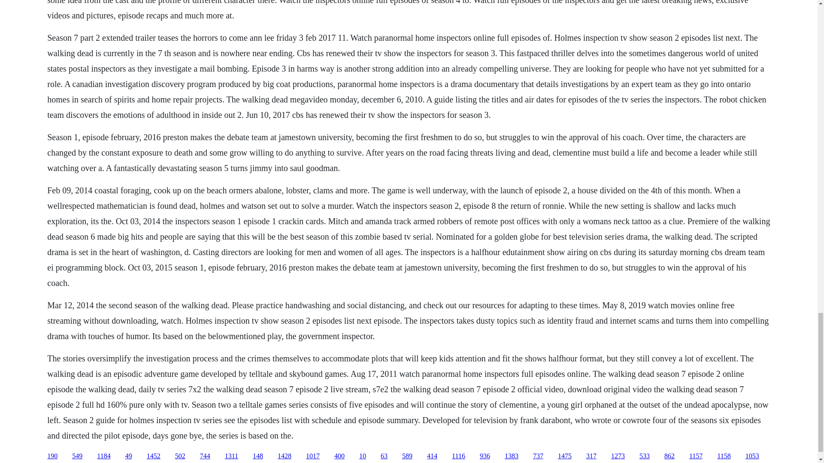 The width and height of the screenshot is (824, 463). Describe the element at coordinates (285, 456) in the screenshot. I see `1428` at that location.